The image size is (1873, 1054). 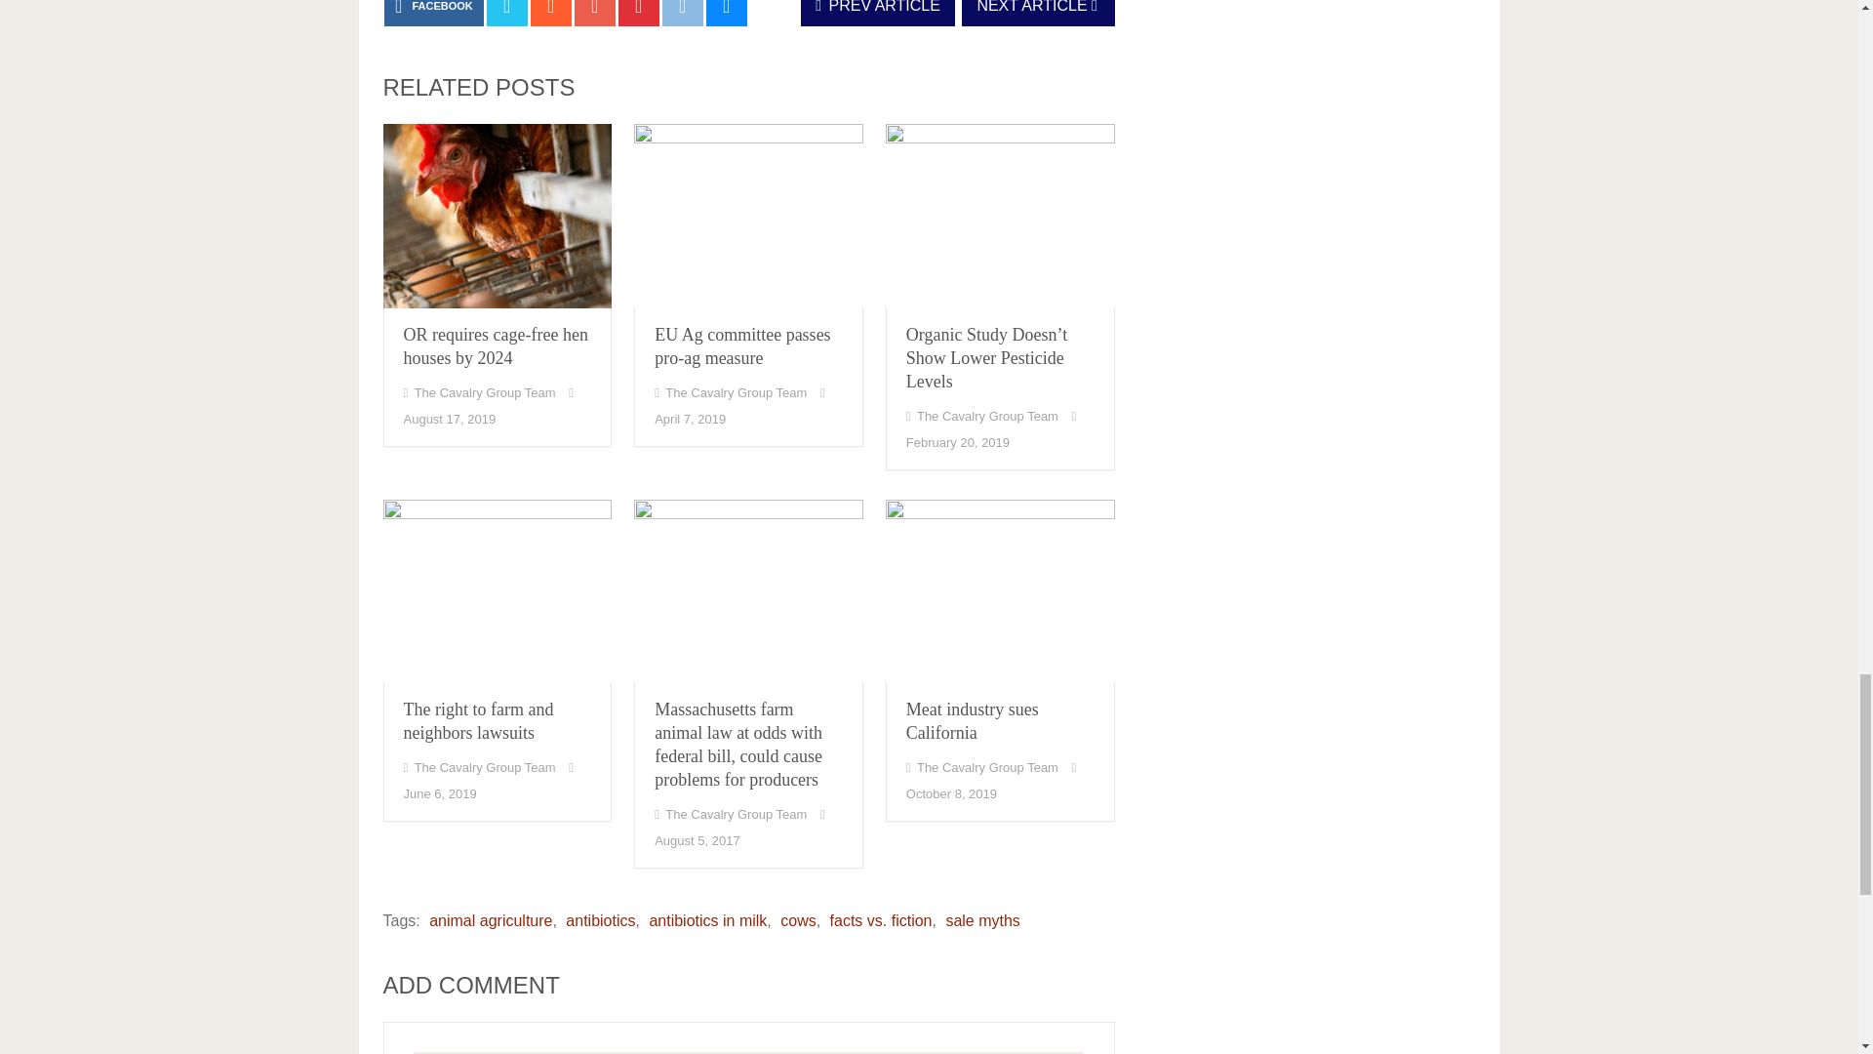 What do you see at coordinates (485, 392) in the screenshot?
I see `Posts by The Cavalry Group Team` at bounding box center [485, 392].